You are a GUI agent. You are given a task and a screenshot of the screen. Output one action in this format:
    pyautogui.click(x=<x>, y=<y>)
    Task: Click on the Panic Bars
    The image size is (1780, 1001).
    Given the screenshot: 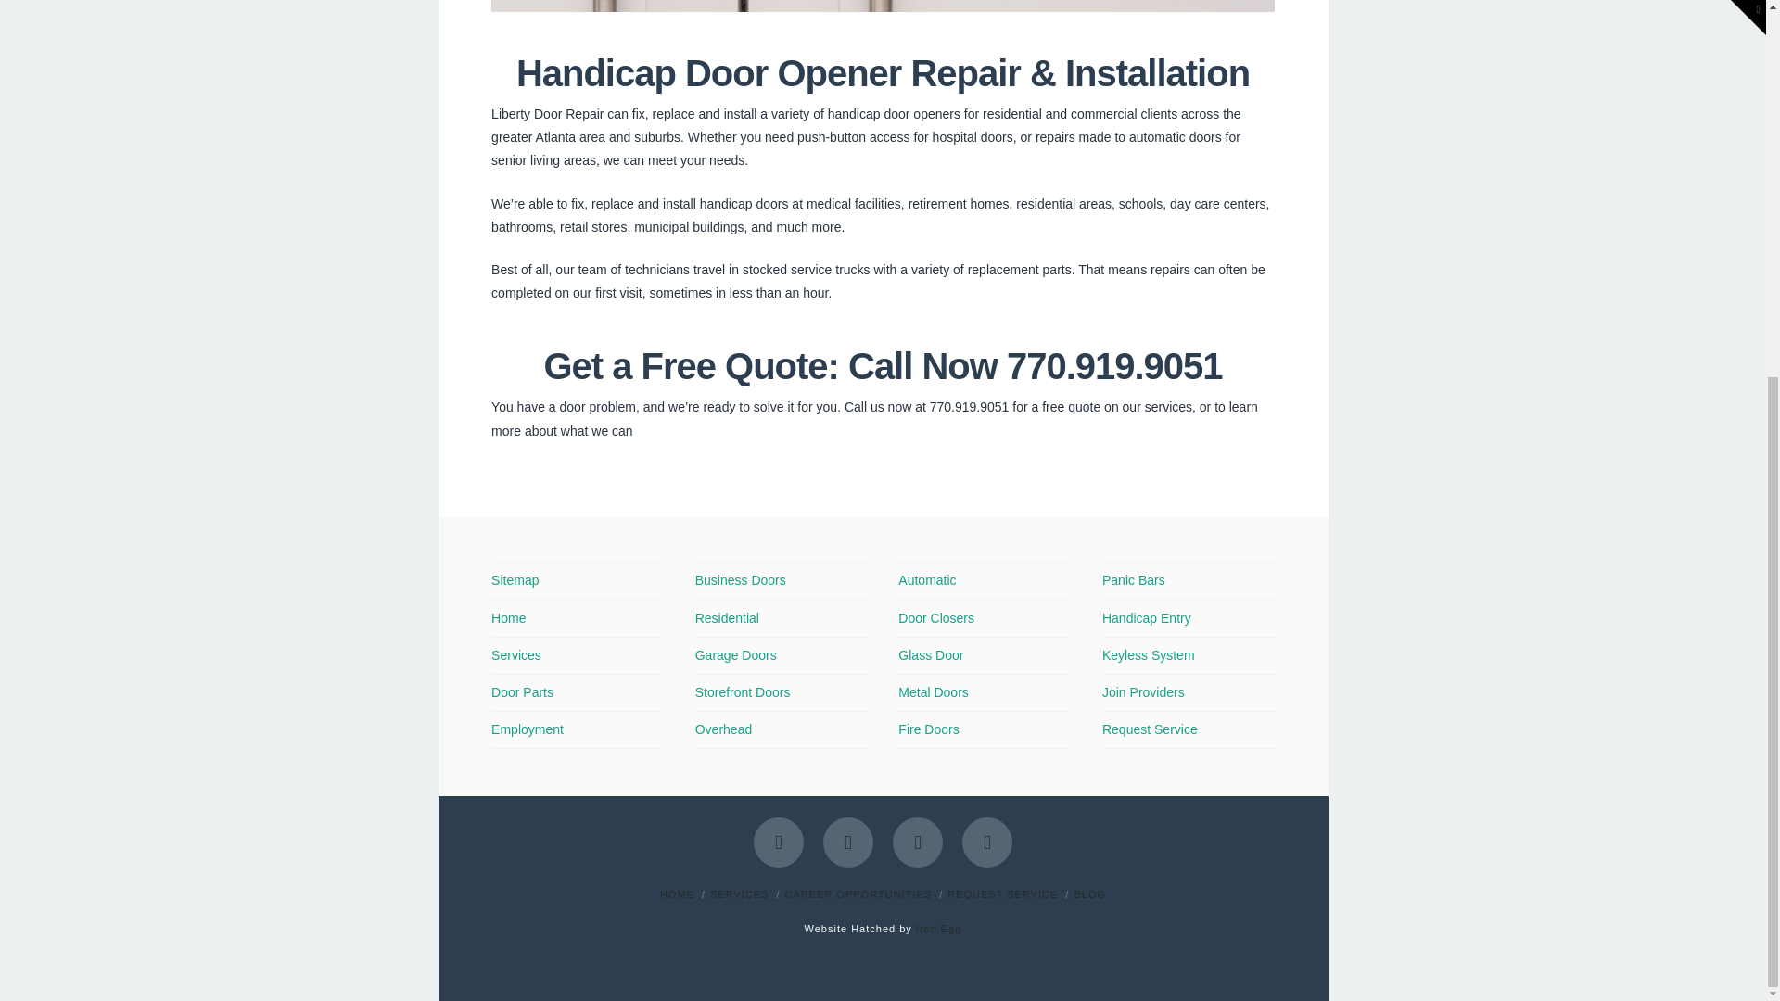 What is the action you would take?
    pyautogui.click(x=1133, y=580)
    